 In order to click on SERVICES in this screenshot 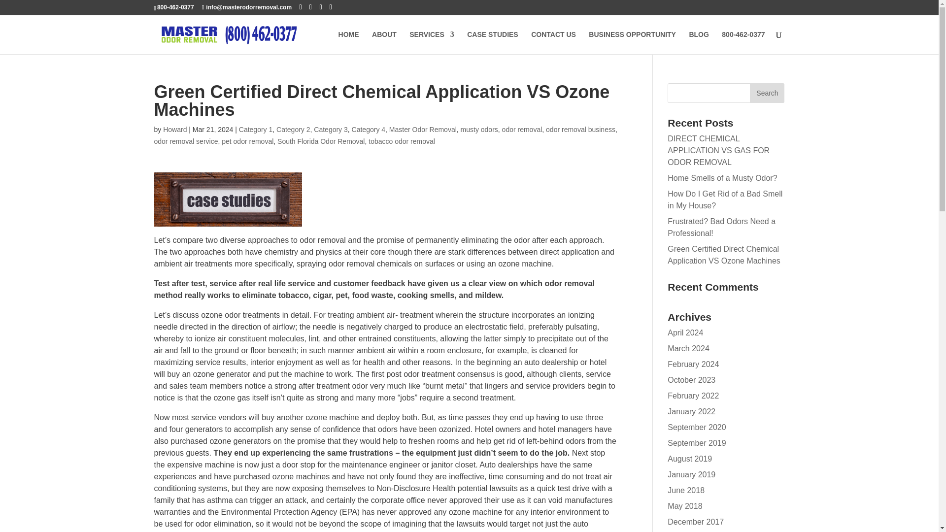, I will do `click(432, 42)`.